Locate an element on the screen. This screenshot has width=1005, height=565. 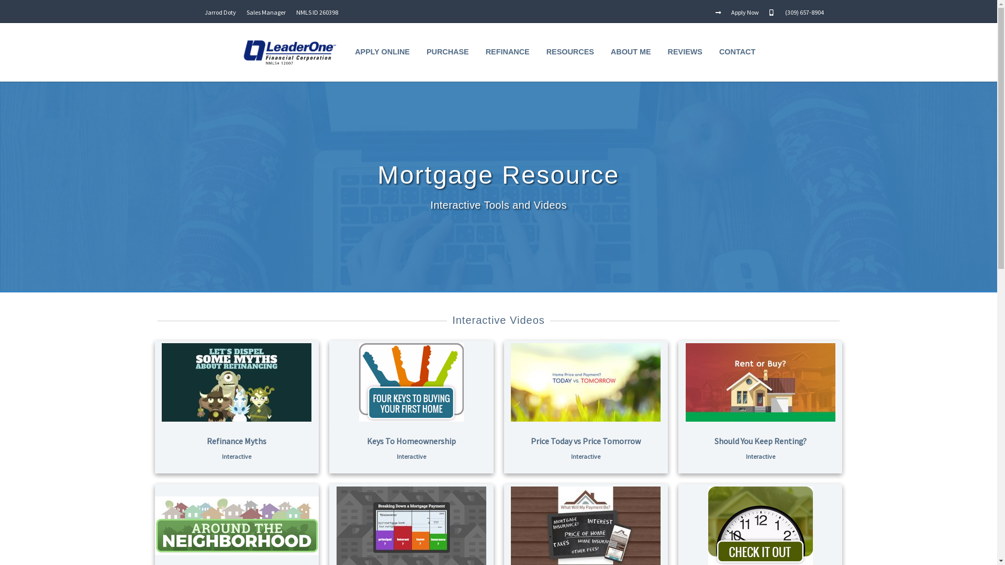
PURCHASE is located at coordinates (448, 52).